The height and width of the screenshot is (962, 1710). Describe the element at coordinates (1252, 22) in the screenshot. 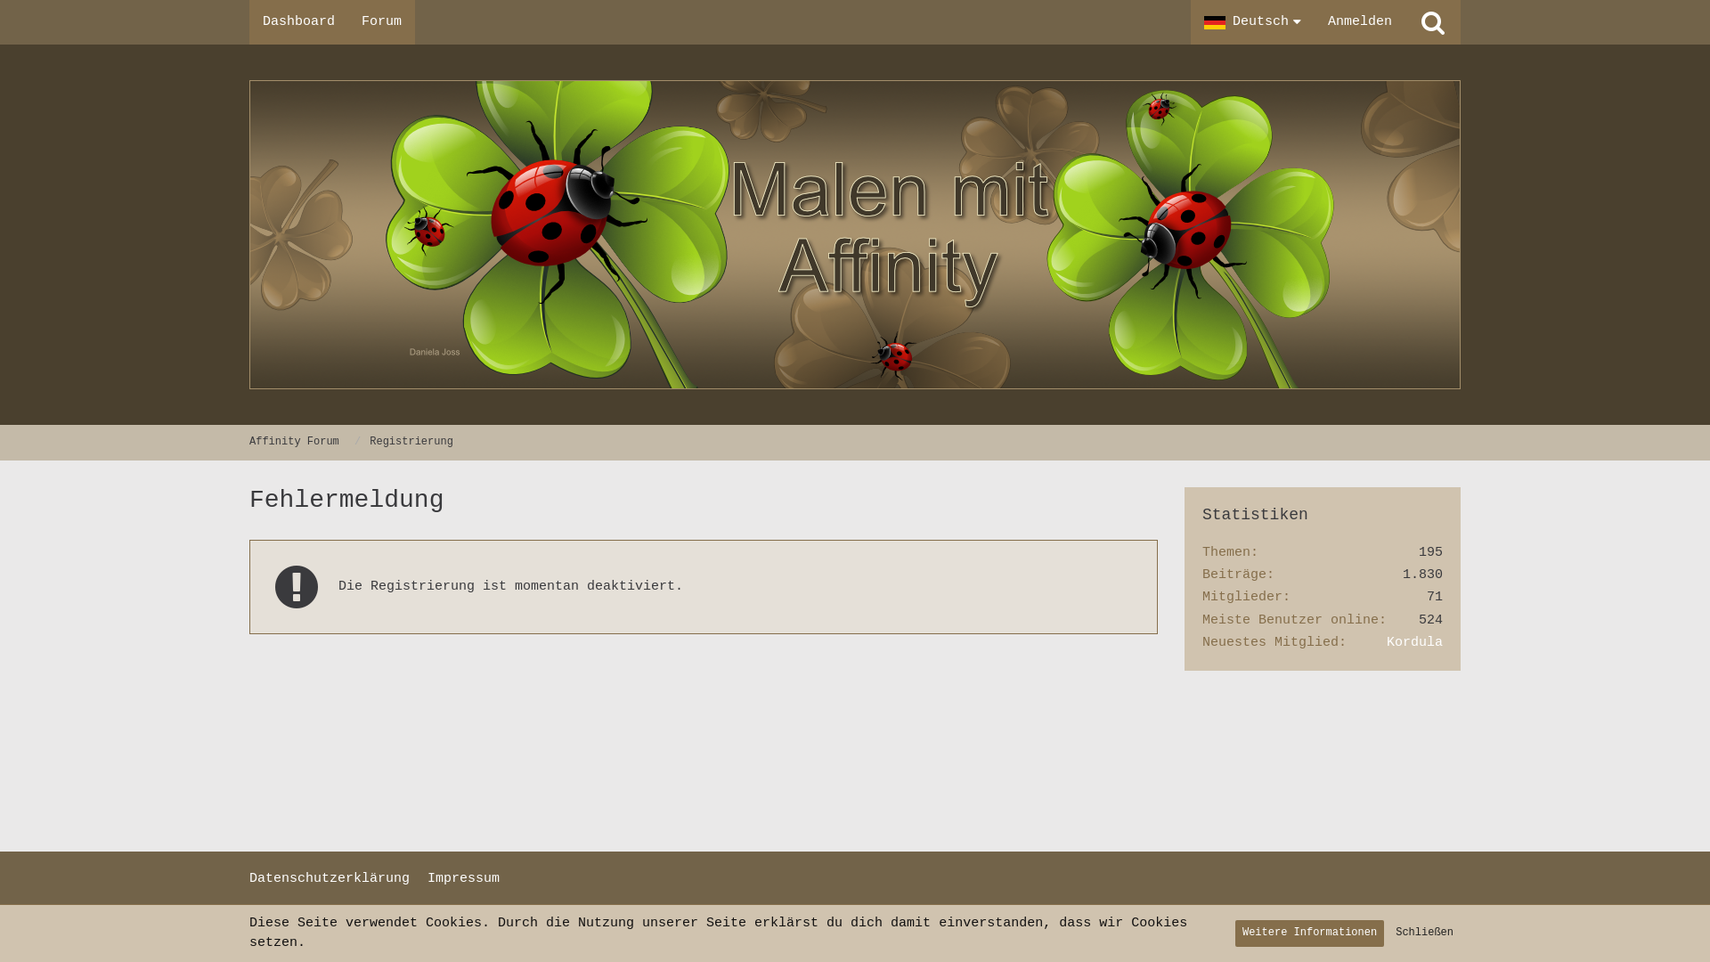

I see `Deutsch` at that location.